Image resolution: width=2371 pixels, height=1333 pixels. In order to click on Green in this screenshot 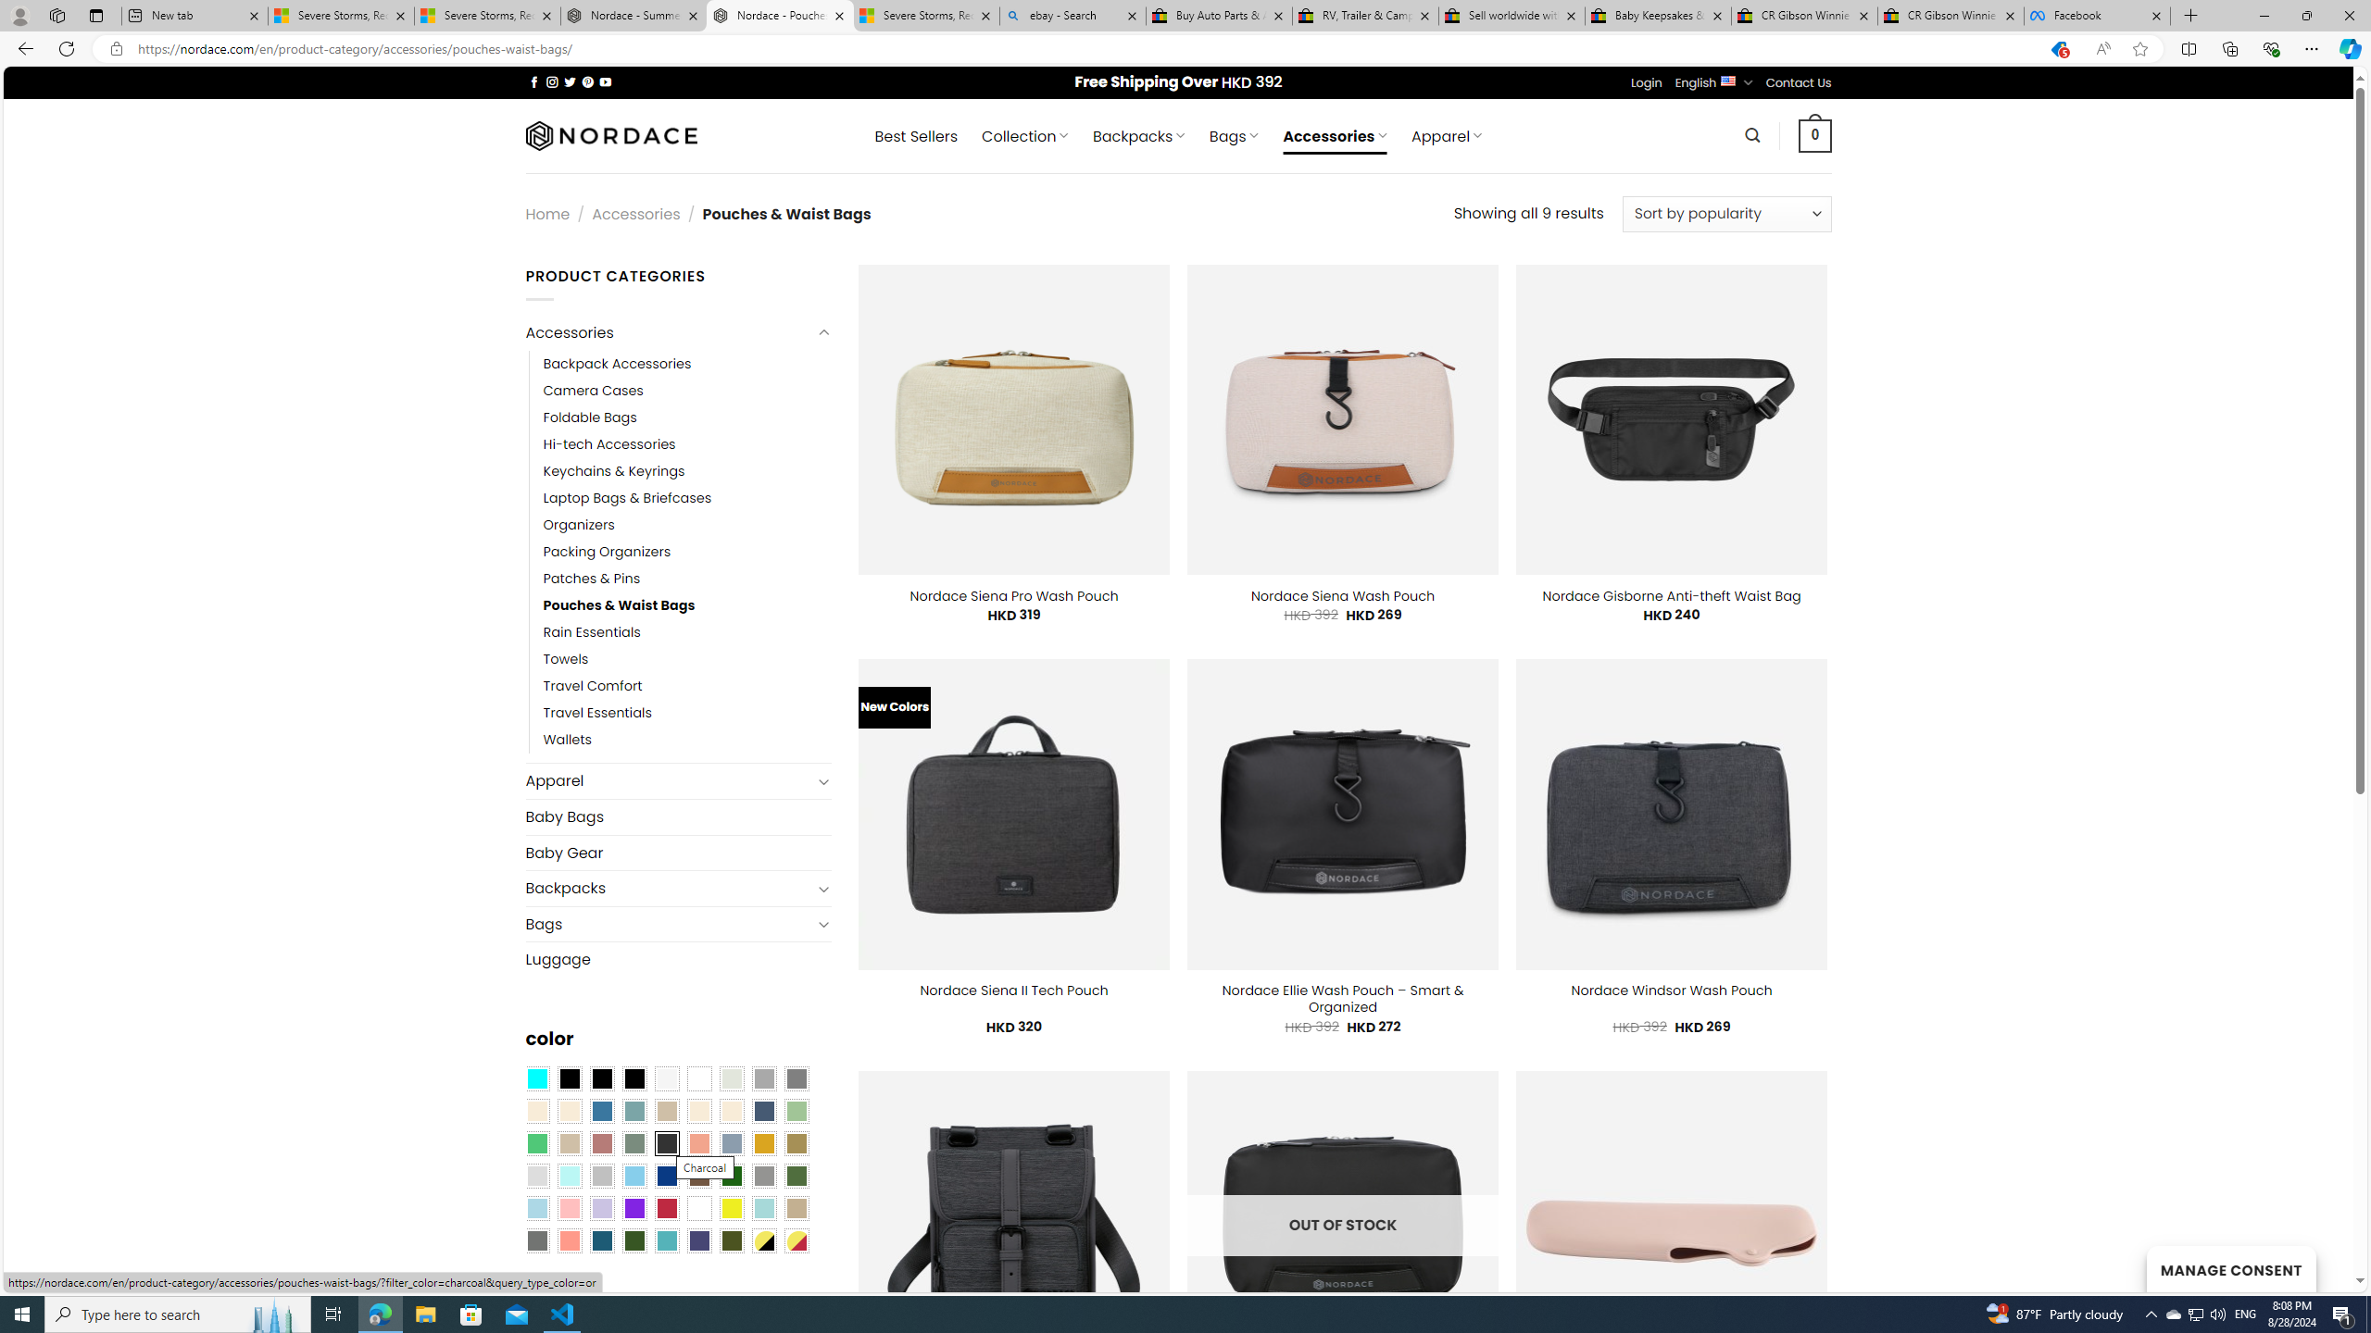, I will do `click(797, 1176)`.